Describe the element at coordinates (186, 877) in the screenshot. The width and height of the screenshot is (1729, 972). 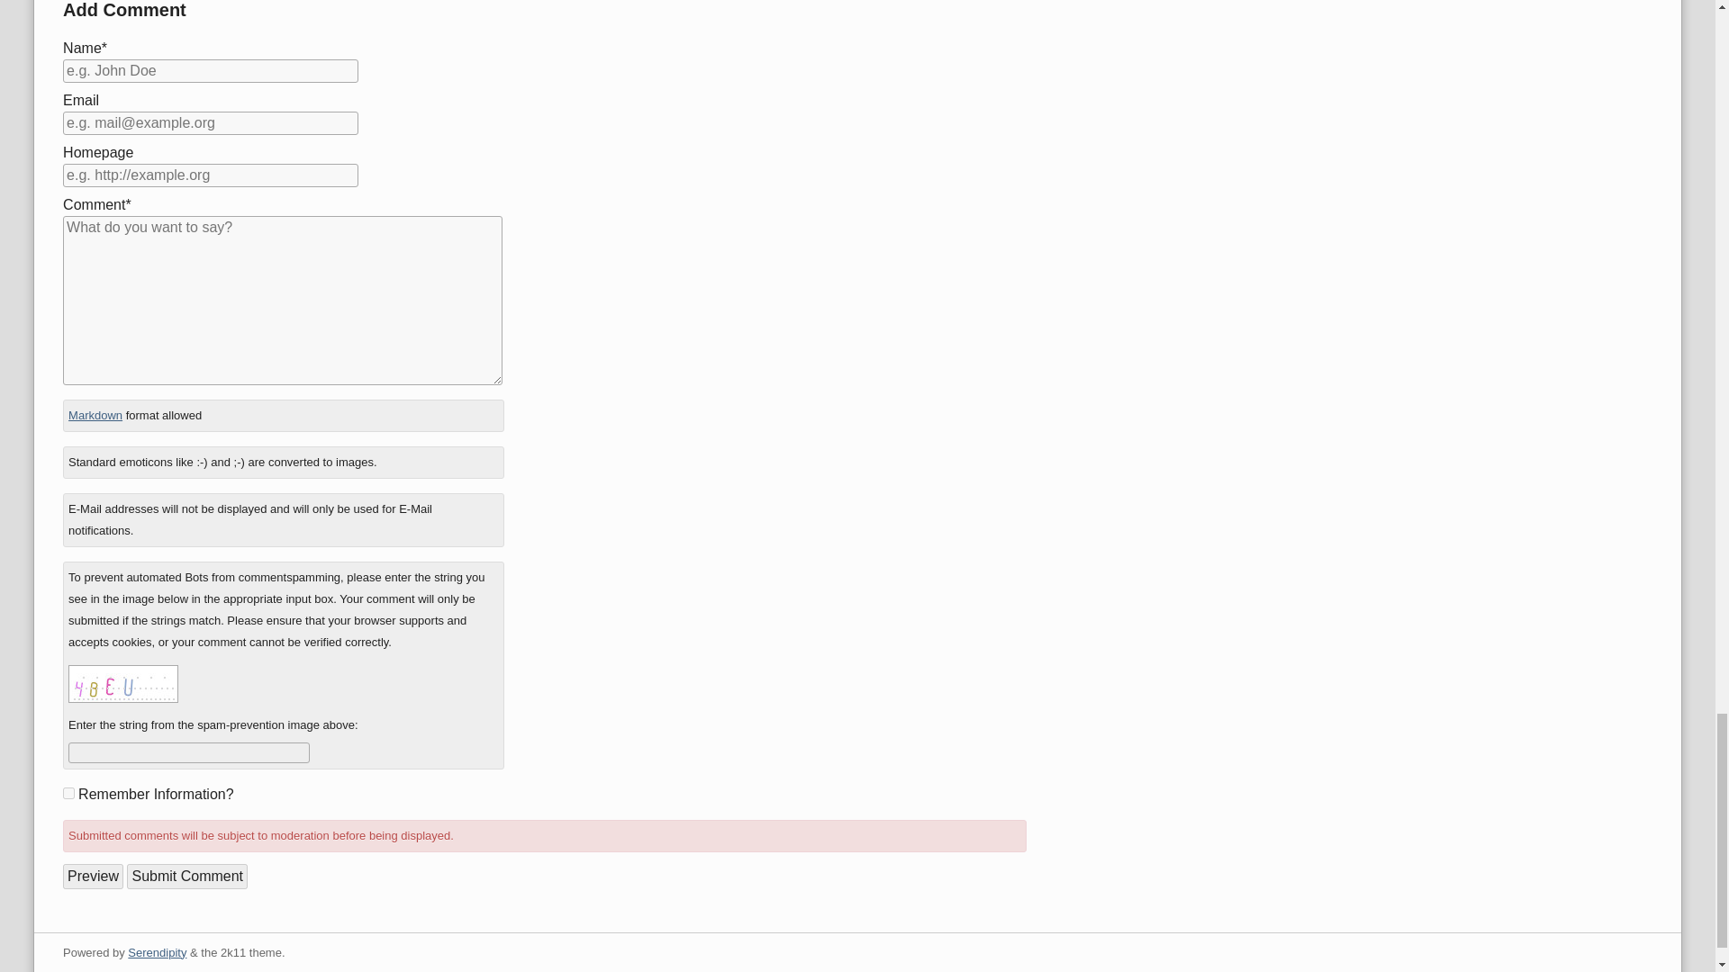
I see `Submit Comment` at that location.